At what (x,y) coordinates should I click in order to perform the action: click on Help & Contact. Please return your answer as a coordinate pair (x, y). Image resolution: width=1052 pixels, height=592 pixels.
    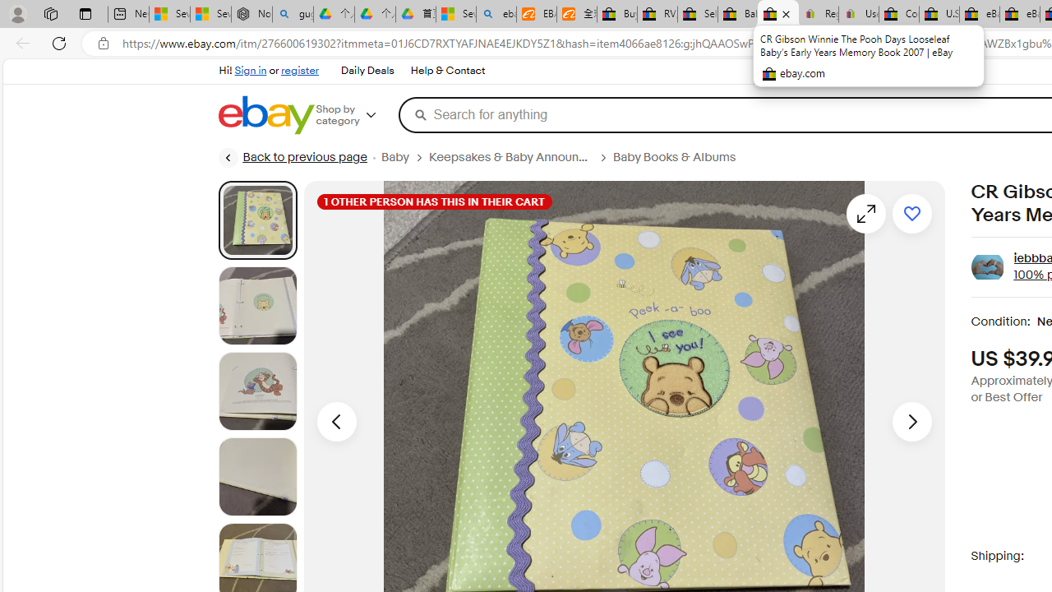
    Looking at the image, I should click on (447, 71).